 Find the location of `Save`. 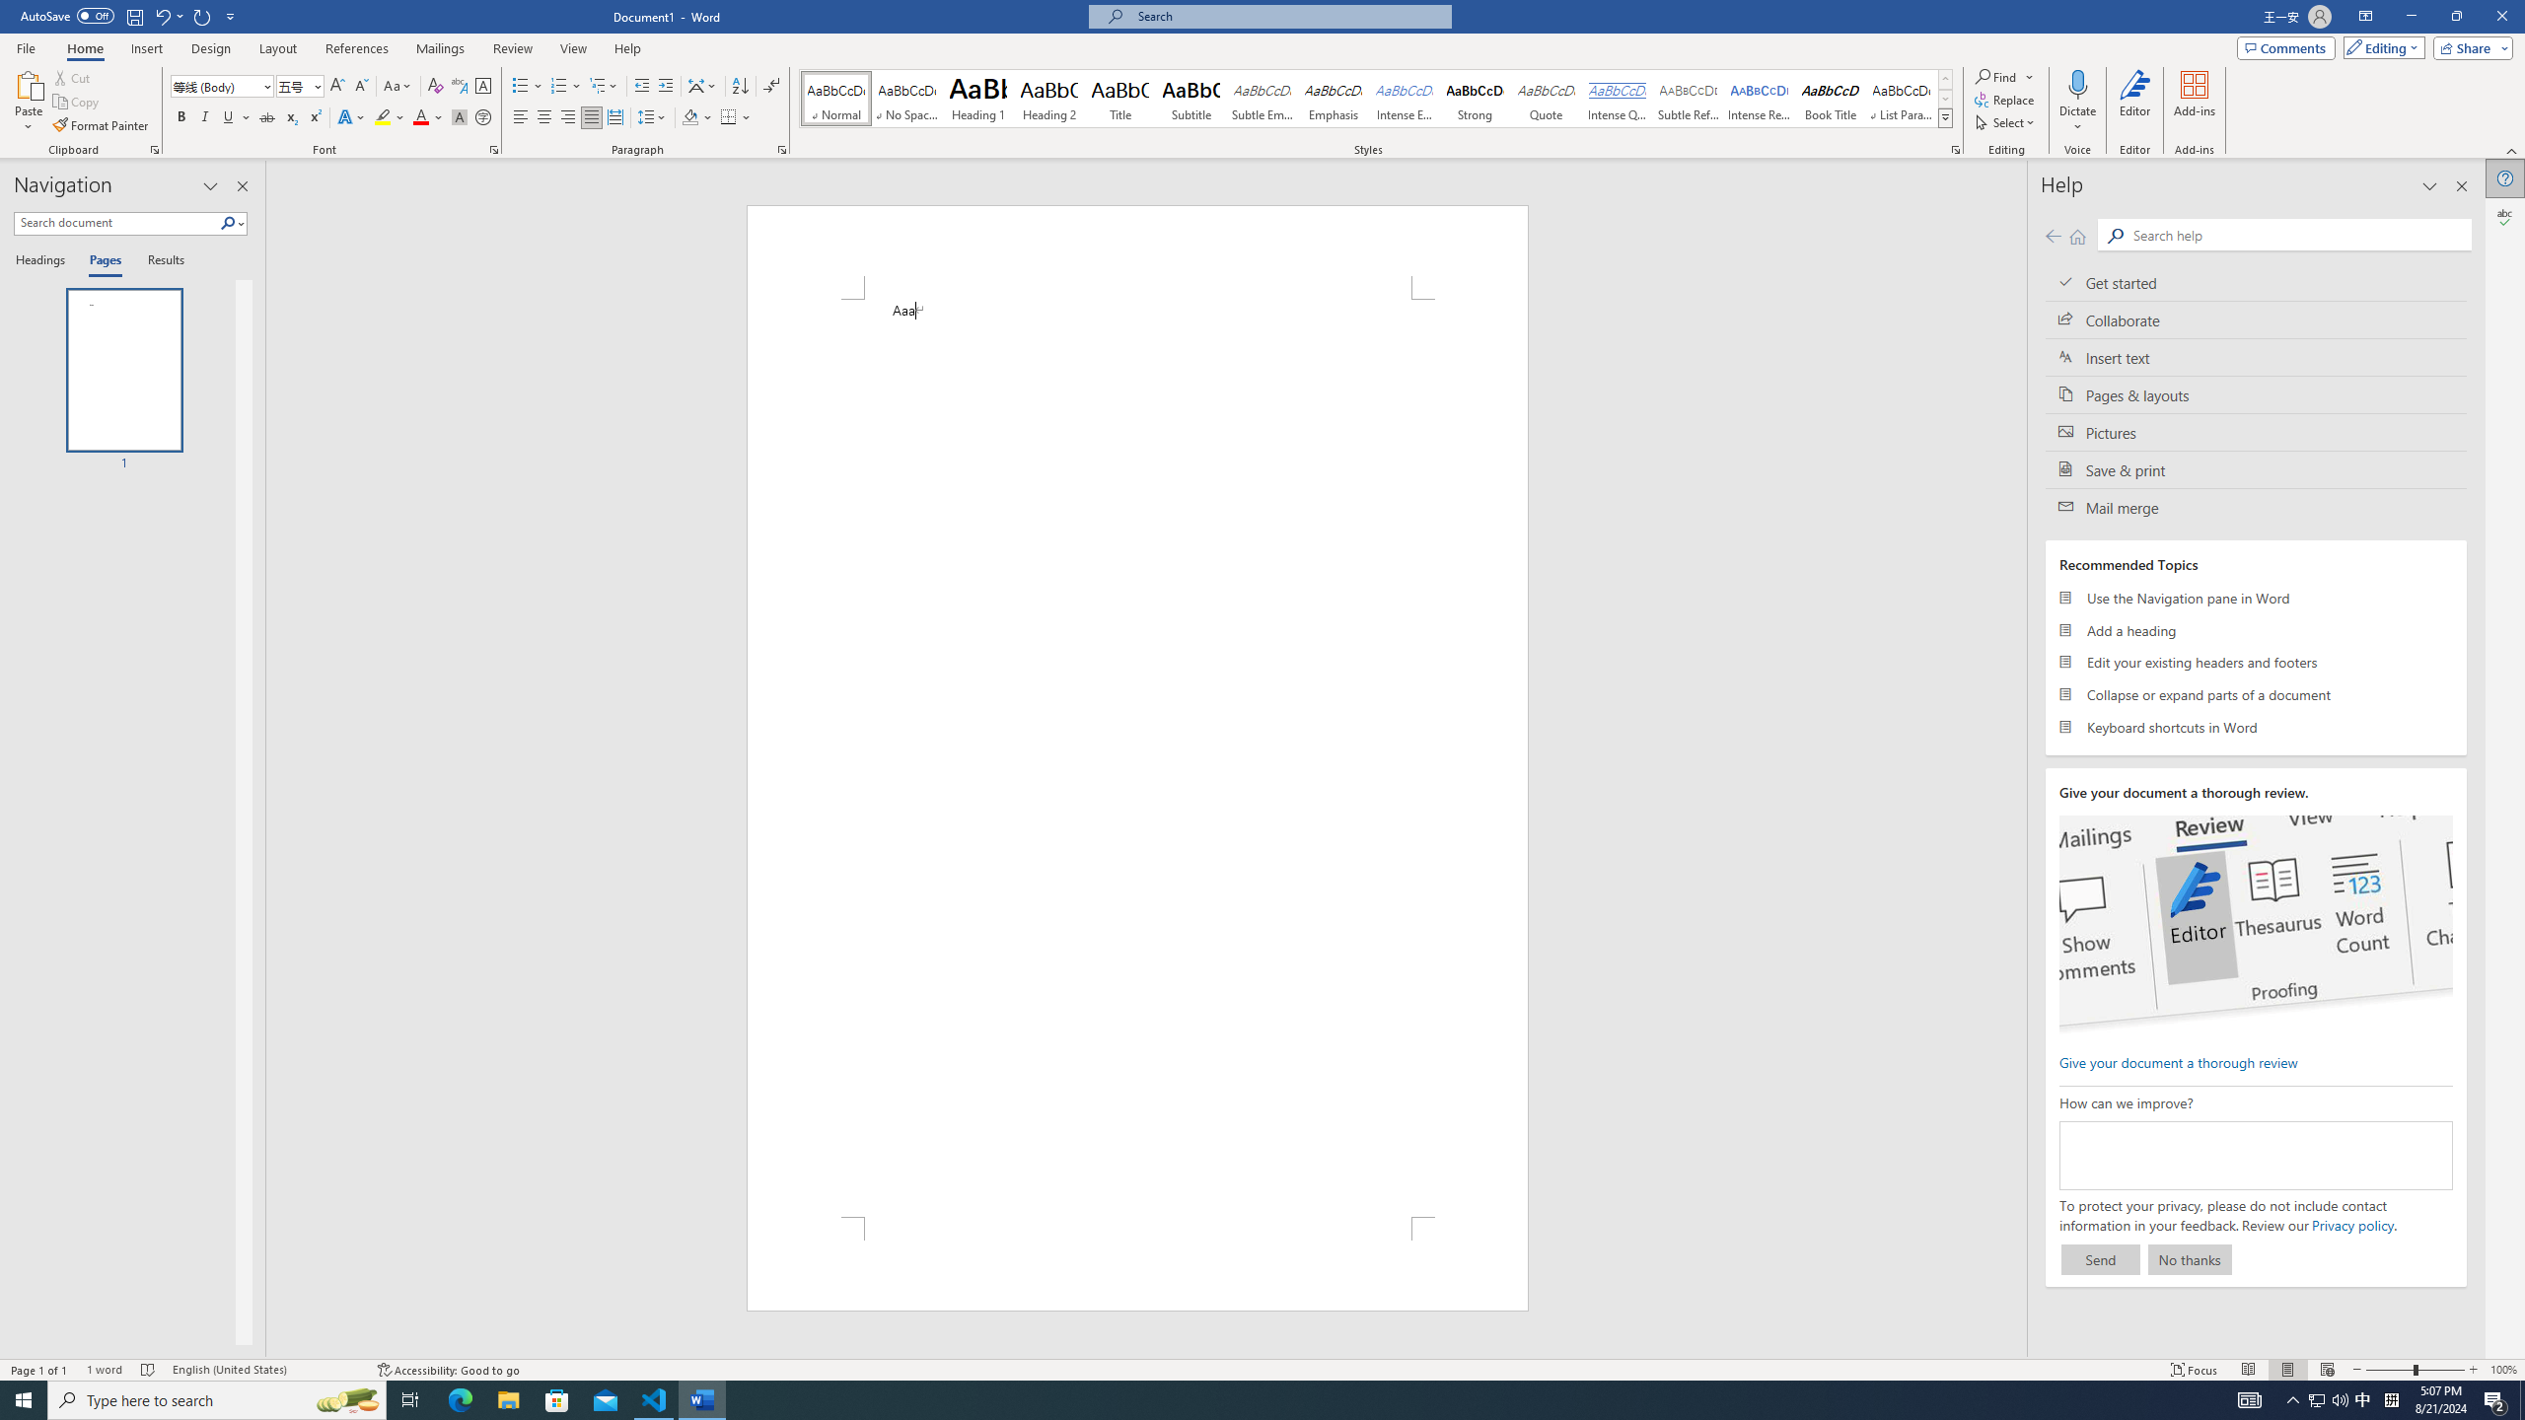

Save is located at coordinates (134, 16).